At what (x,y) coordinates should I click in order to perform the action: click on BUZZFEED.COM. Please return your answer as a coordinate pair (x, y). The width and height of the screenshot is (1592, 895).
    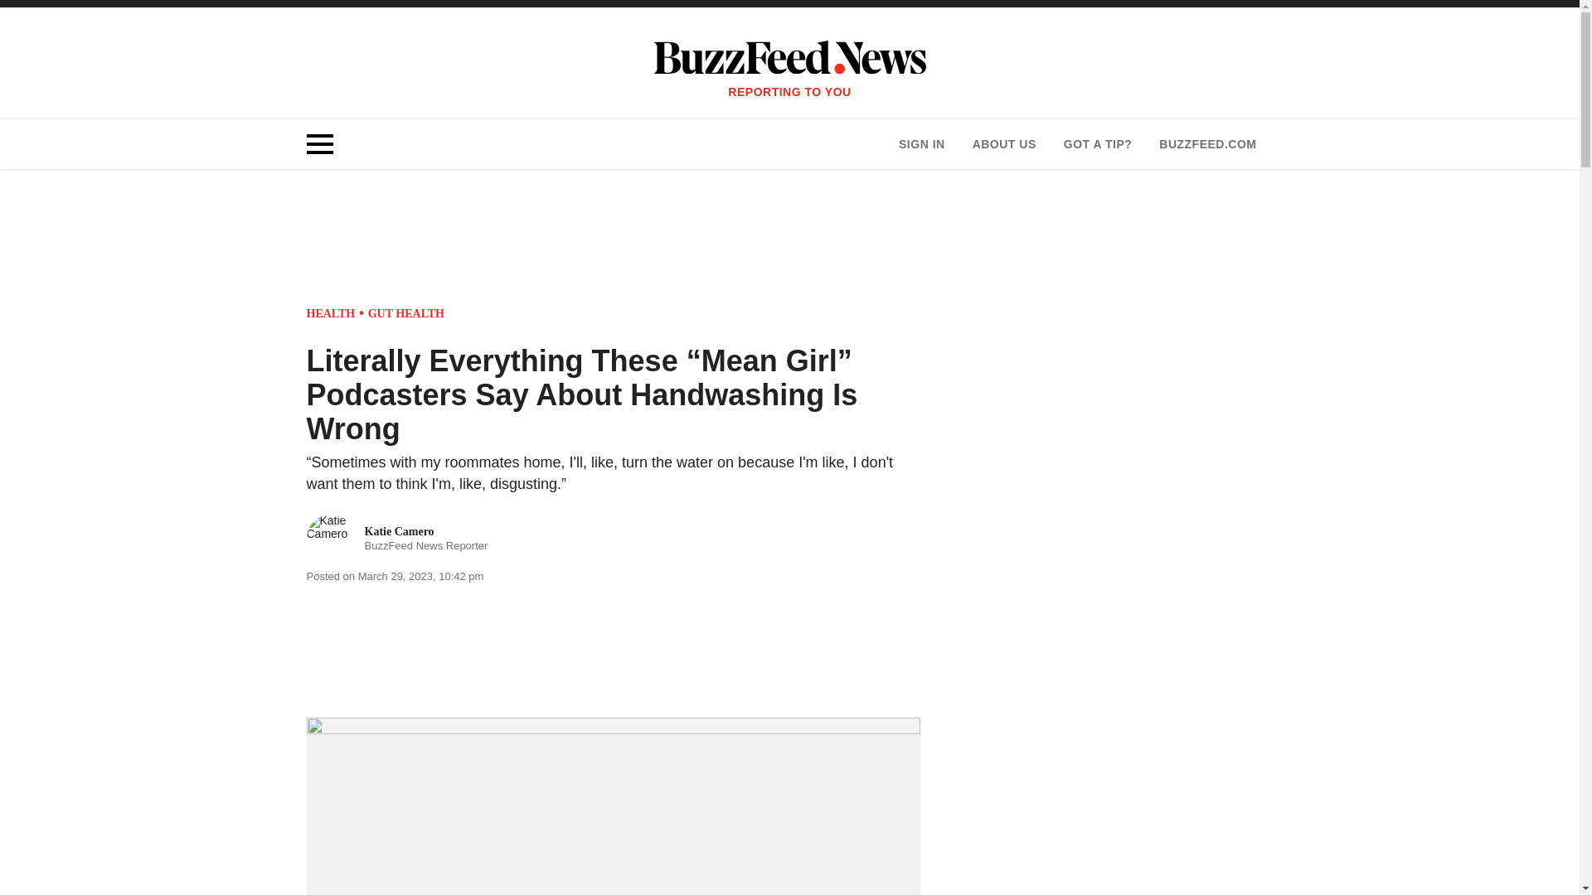
    Looking at the image, I should click on (1207, 144).